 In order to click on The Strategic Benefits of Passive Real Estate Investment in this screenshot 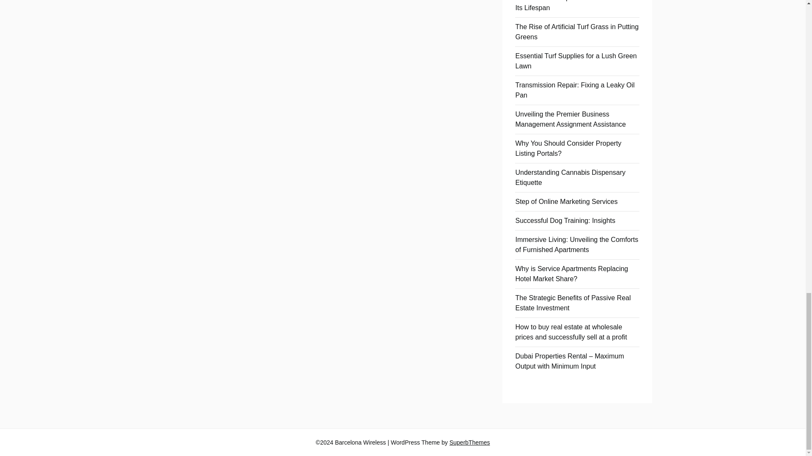, I will do `click(573, 302)`.